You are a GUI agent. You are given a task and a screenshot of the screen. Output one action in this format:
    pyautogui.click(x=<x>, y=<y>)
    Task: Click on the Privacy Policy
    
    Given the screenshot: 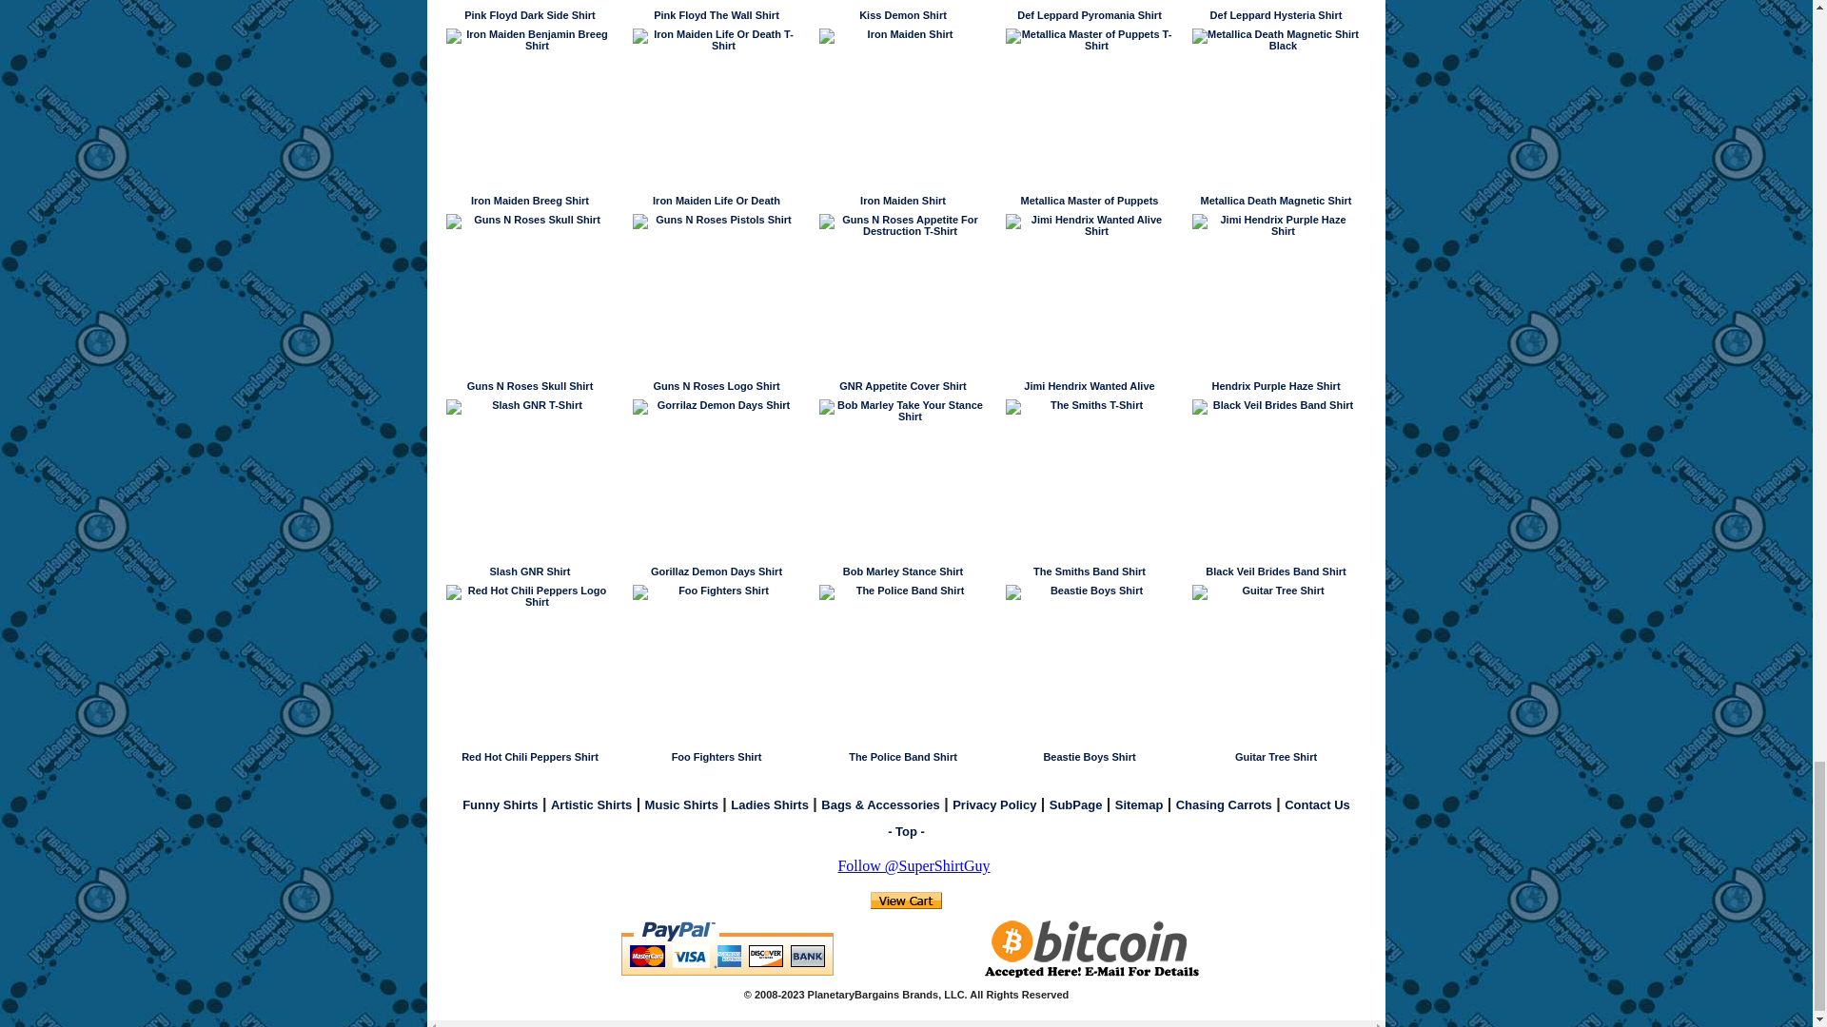 What is the action you would take?
    pyautogui.click(x=993, y=804)
    